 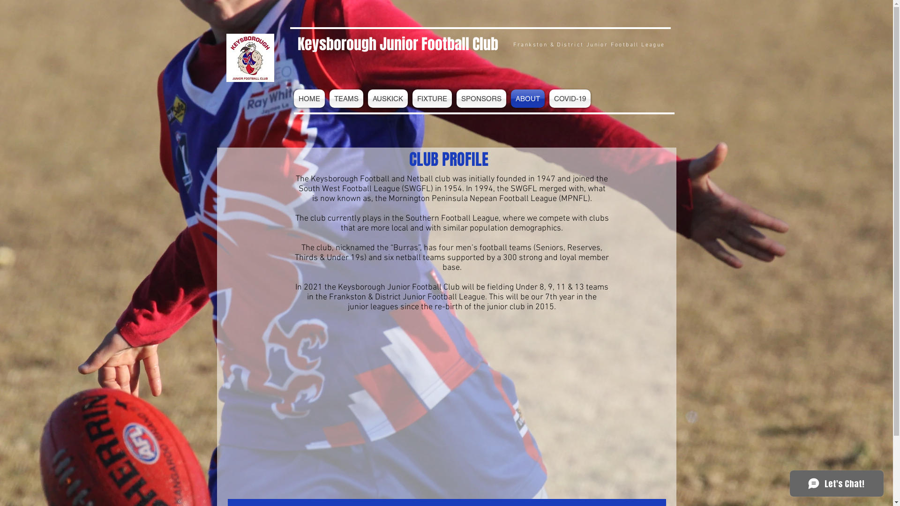 What do you see at coordinates (310, 98) in the screenshot?
I see `HOME` at bounding box center [310, 98].